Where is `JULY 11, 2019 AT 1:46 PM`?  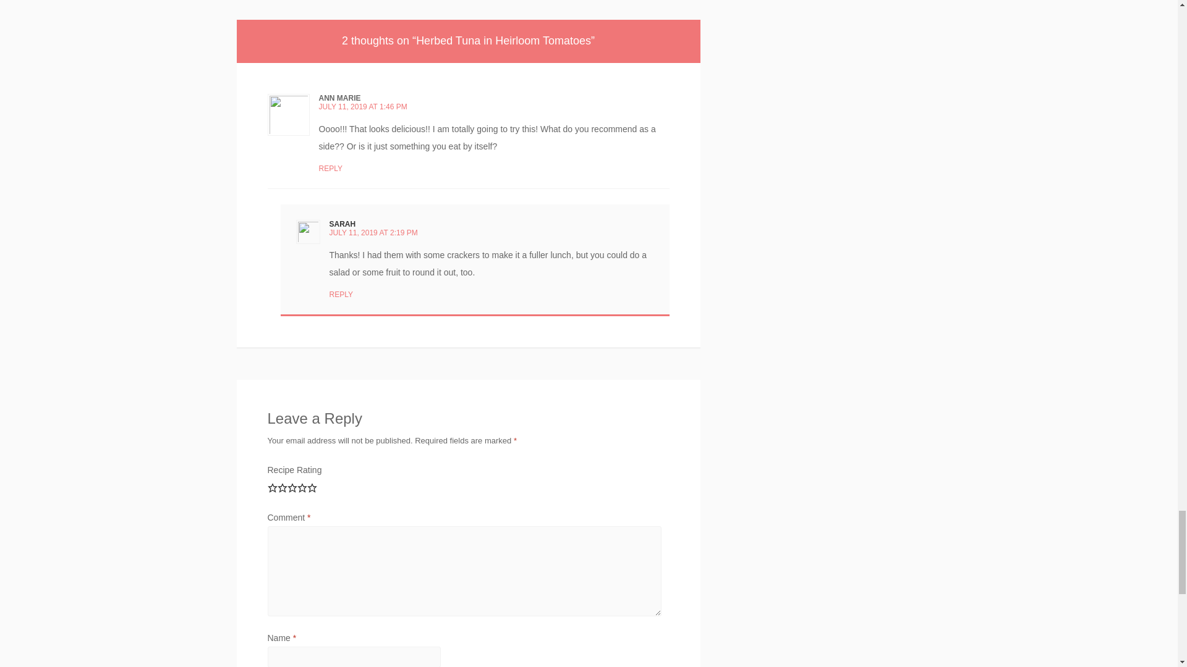
JULY 11, 2019 AT 1:46 PM is located at coordinates (363, 107).